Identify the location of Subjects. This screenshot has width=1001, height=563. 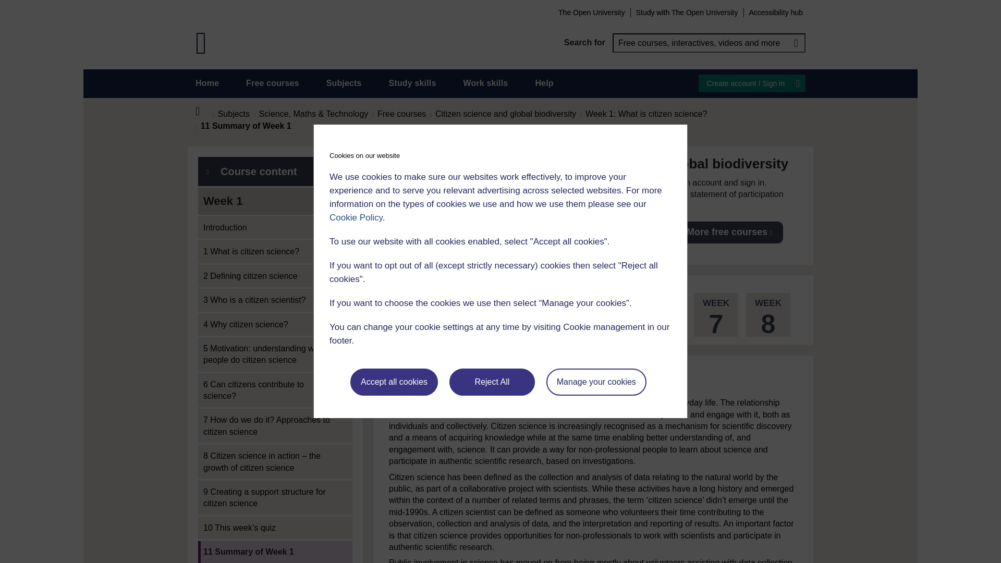
(344, 83).